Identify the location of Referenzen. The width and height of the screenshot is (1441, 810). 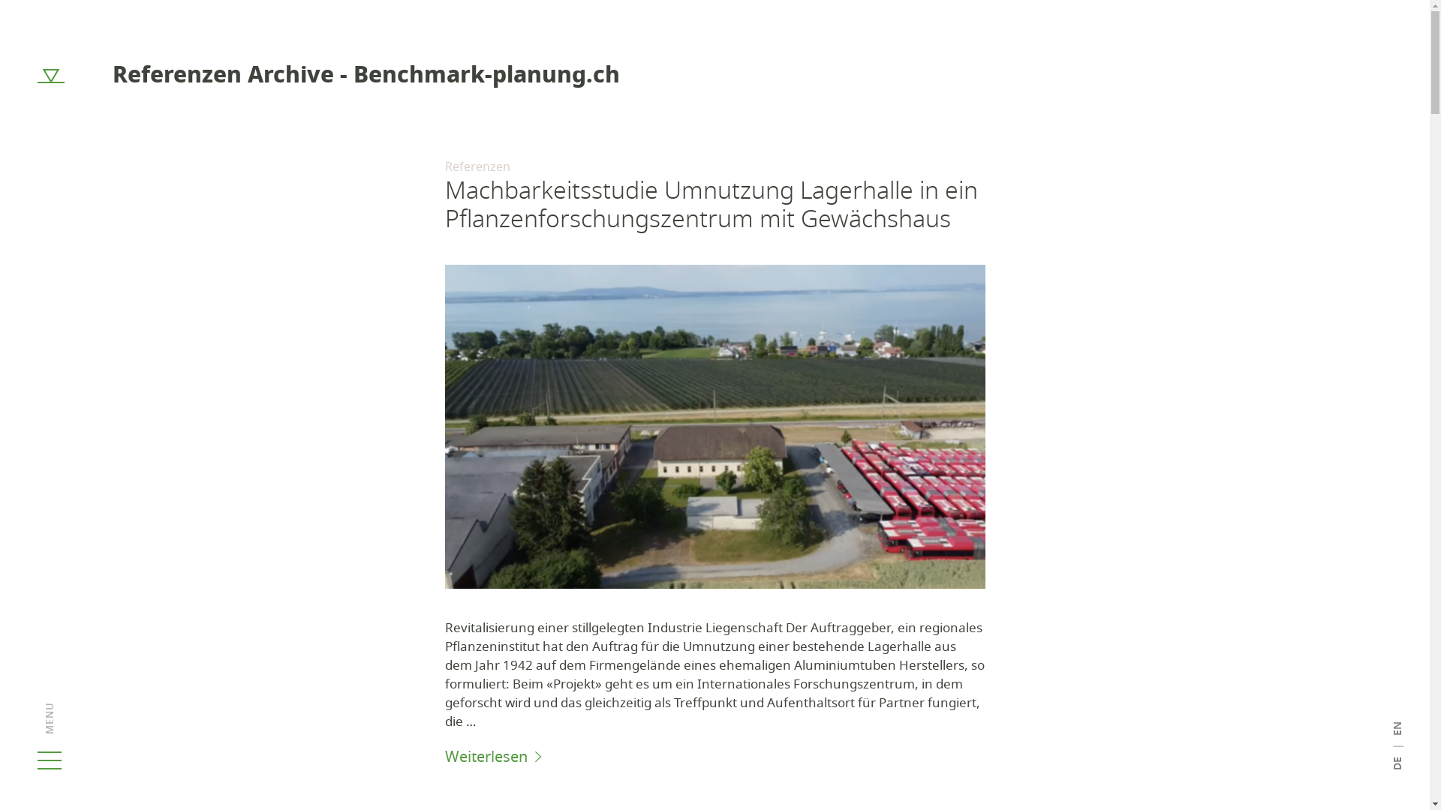
(477, 167).